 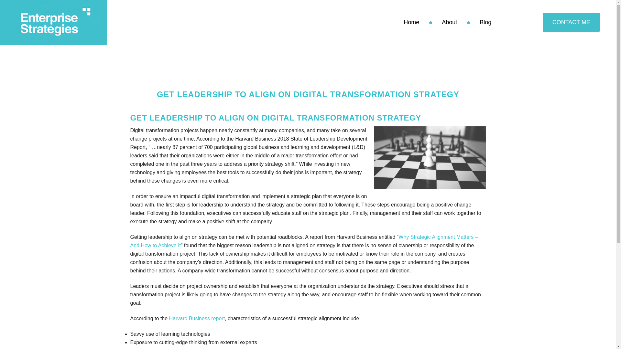 I want to click on About, so click(x=449, y=22).